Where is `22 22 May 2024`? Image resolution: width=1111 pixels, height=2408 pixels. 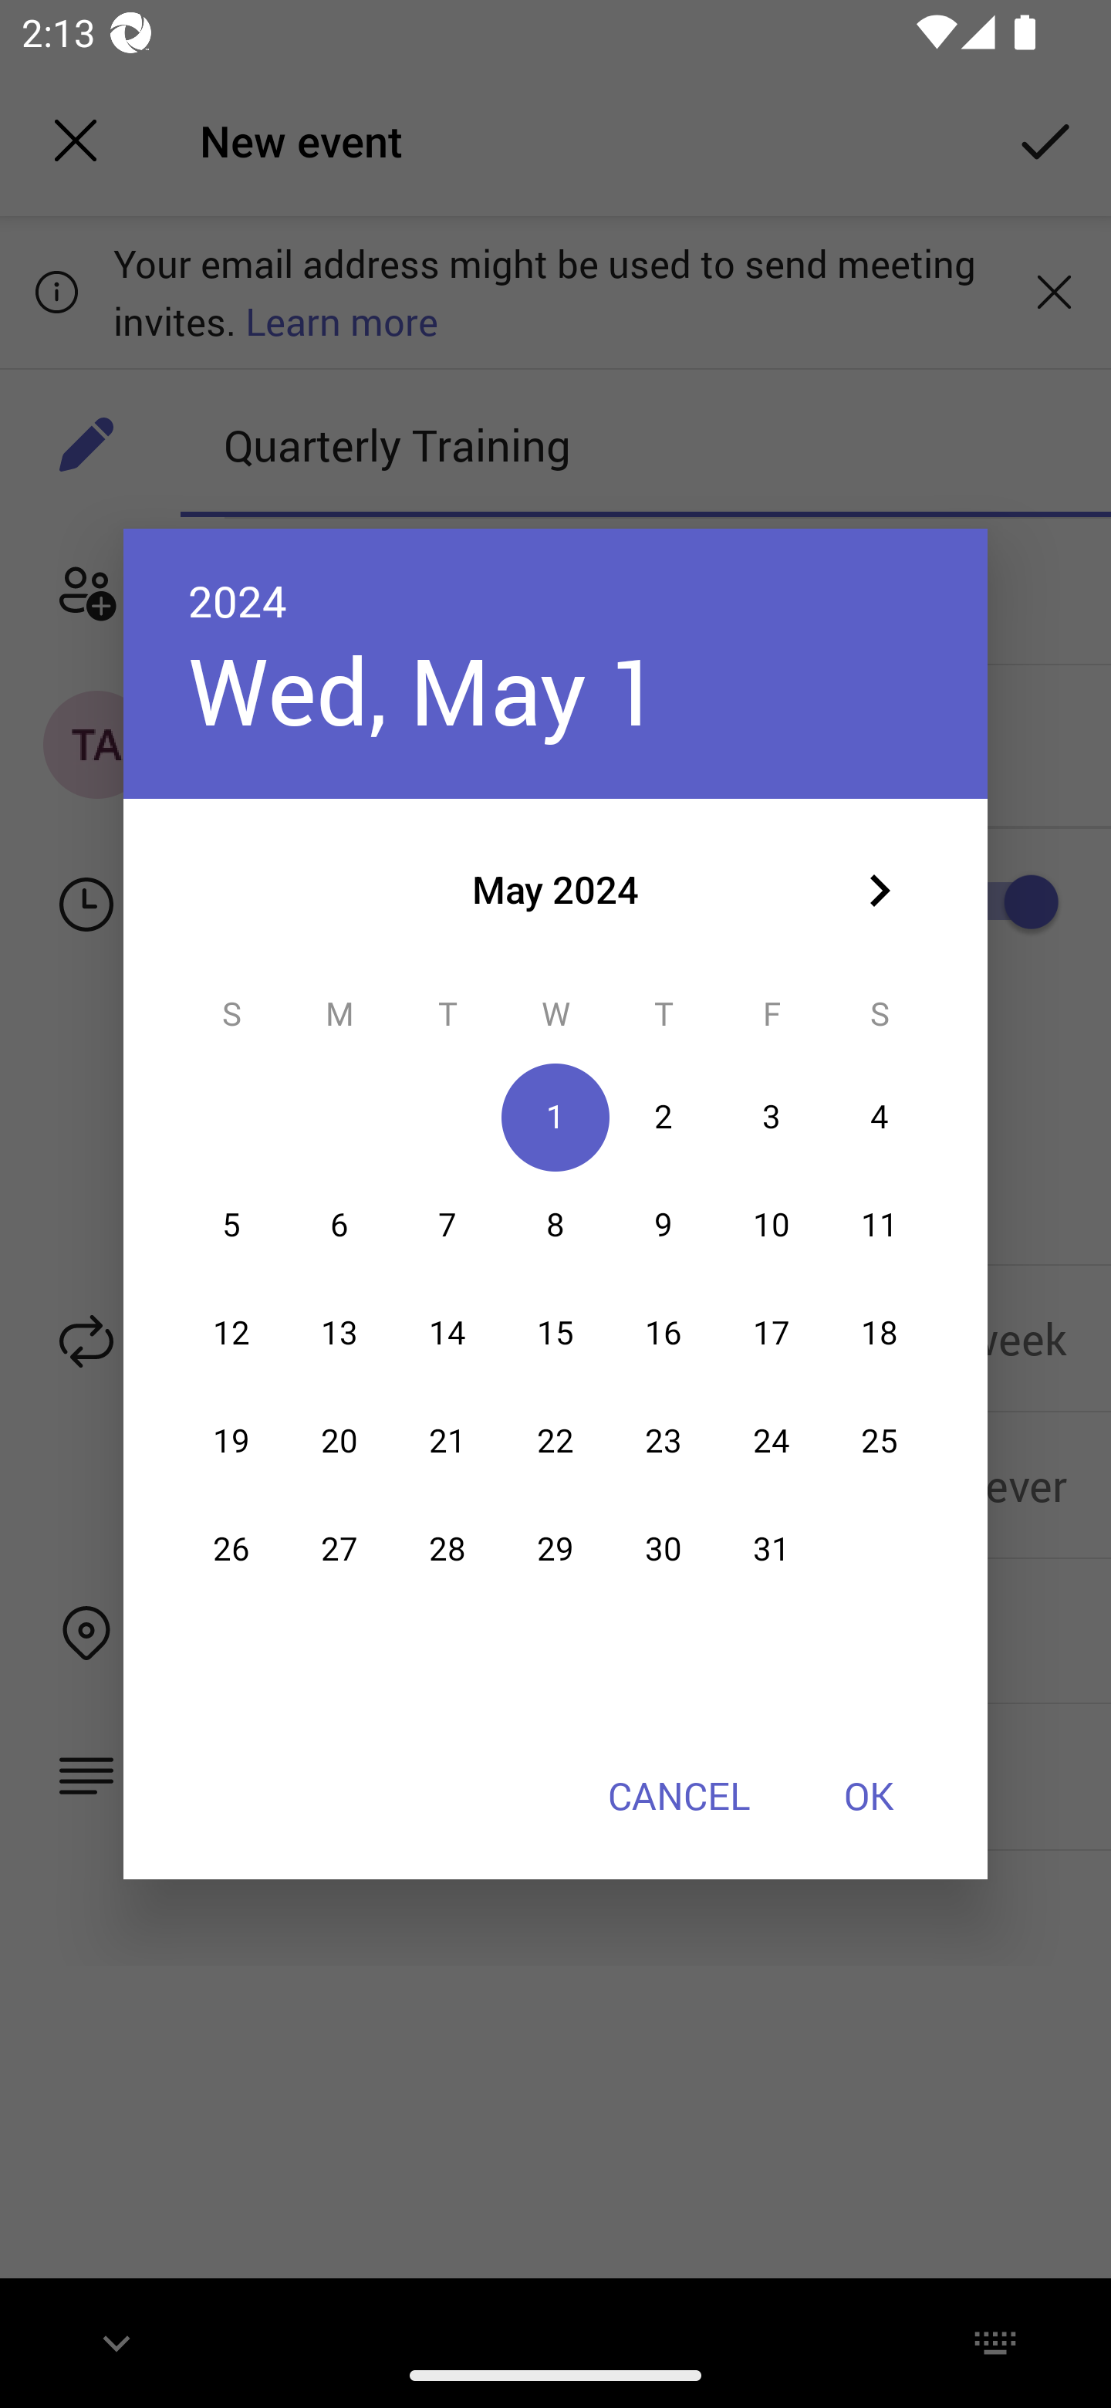
22 22 May 2024 is located at coordinates (555, 1441).